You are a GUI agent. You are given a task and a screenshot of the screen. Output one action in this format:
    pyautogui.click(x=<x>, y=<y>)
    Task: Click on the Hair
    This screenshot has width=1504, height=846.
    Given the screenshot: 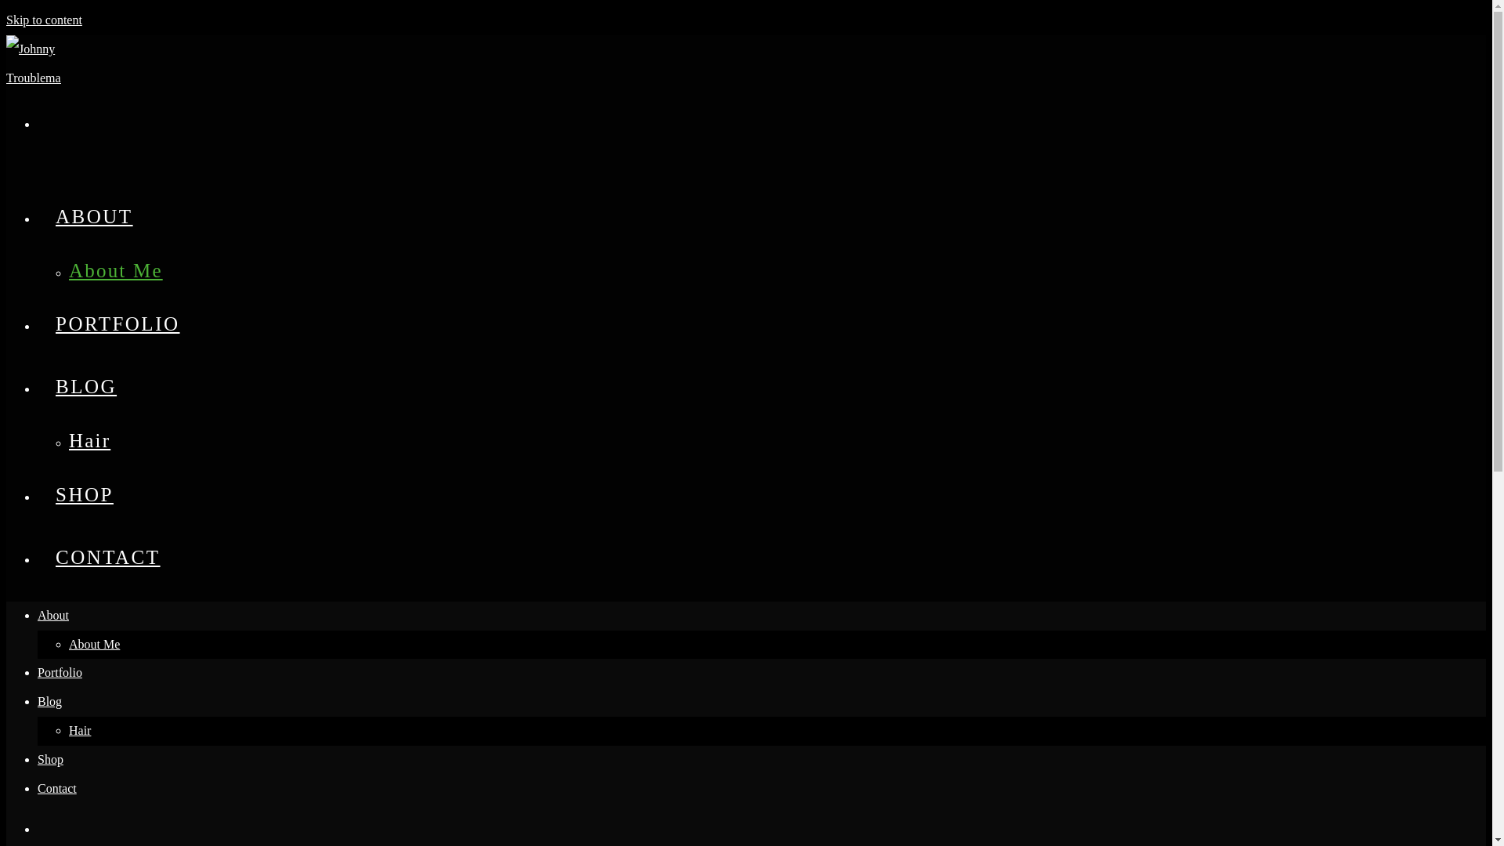 What is the action you would take?
    pyautogui.click(x=89, y=440)
    